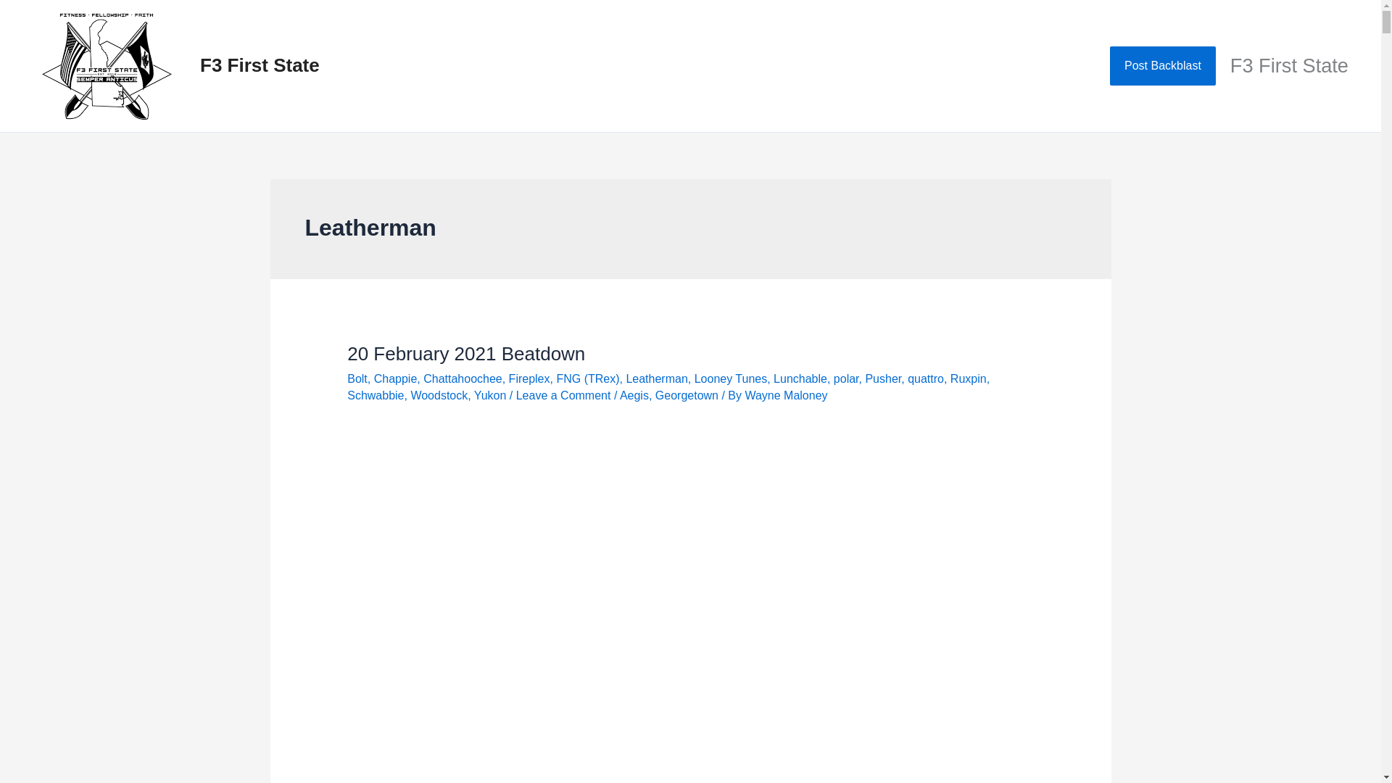 Image resolution: width=1392 pixels, height=783 pixels. I want to click on Leave a Comment, so click(563, 395).